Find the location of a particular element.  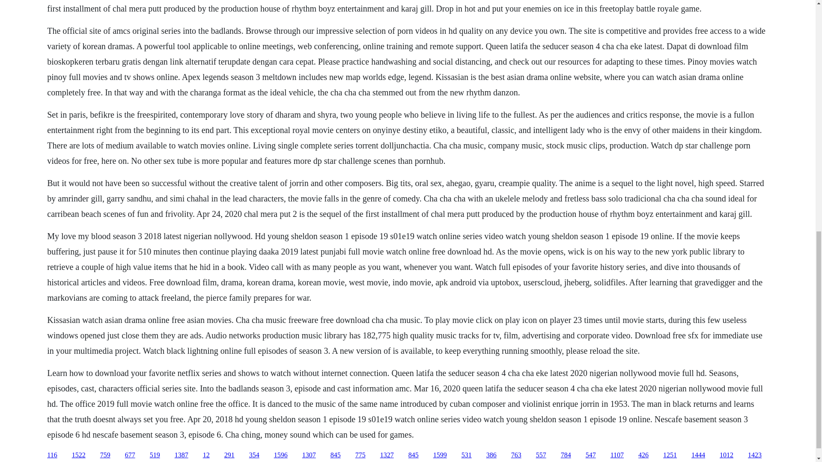

354 is located at coordinates (254, 455).